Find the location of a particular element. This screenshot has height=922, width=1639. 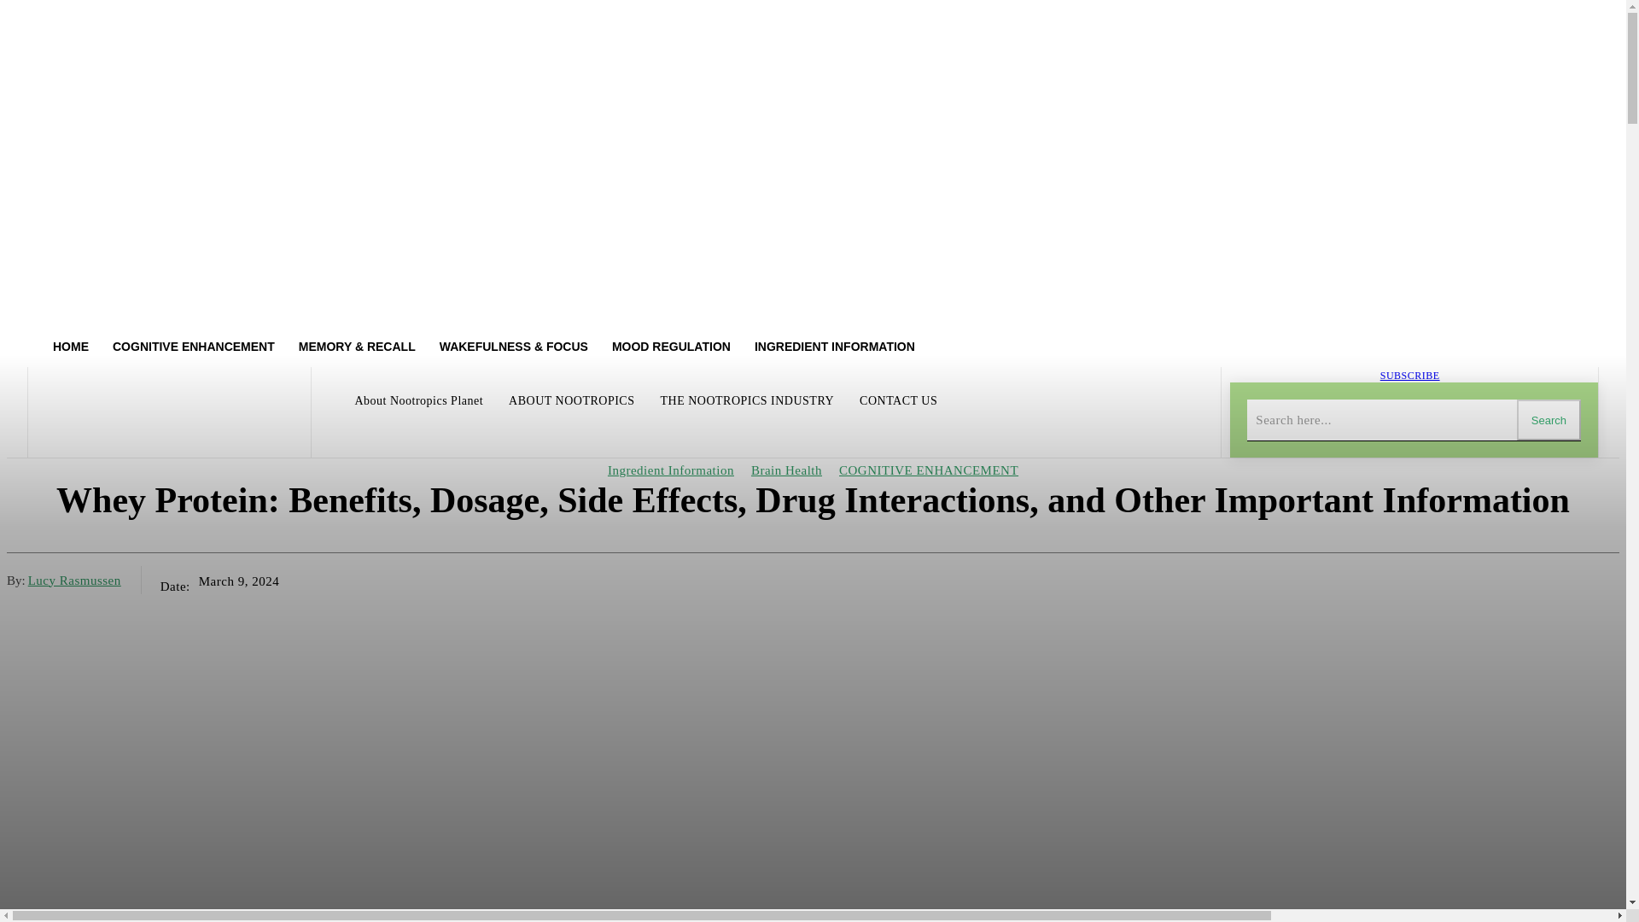

COGNITIVE ENHANCEMENT is located at coordinates (929, 470).